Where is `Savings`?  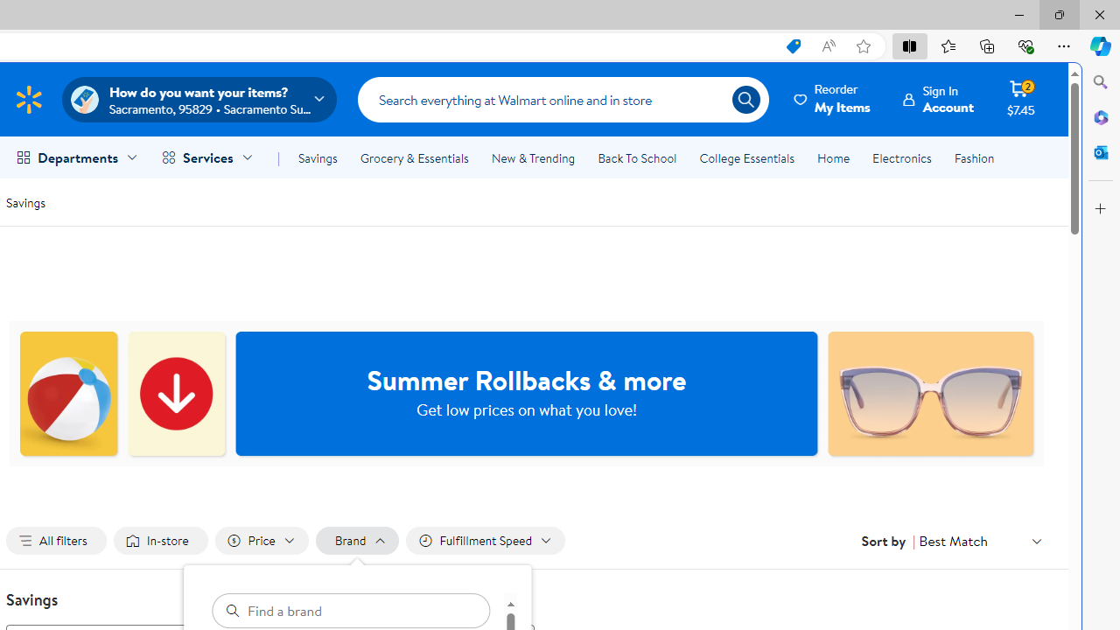
Savings is located at coordinates (318, 157).